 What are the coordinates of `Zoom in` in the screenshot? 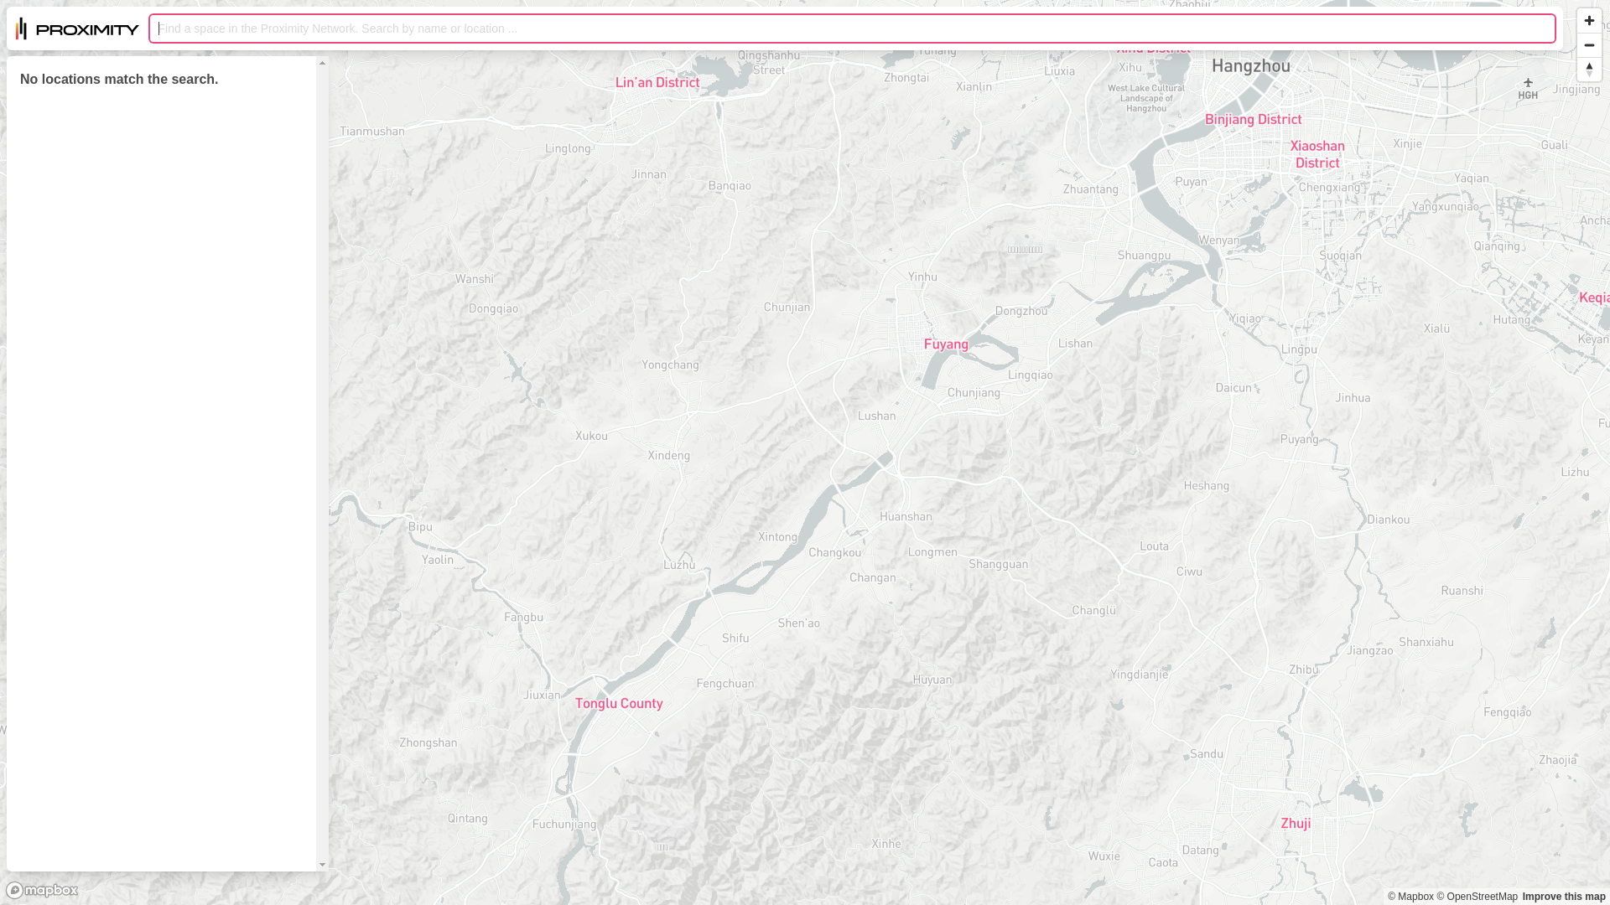 It's located at (1590, 20).